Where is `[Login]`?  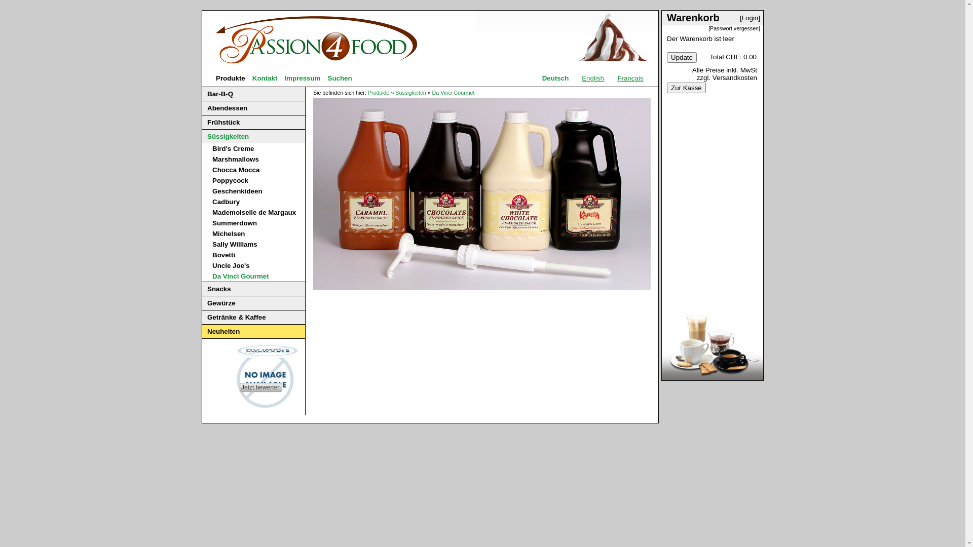 [Login] is located at coordinates (752, 16).